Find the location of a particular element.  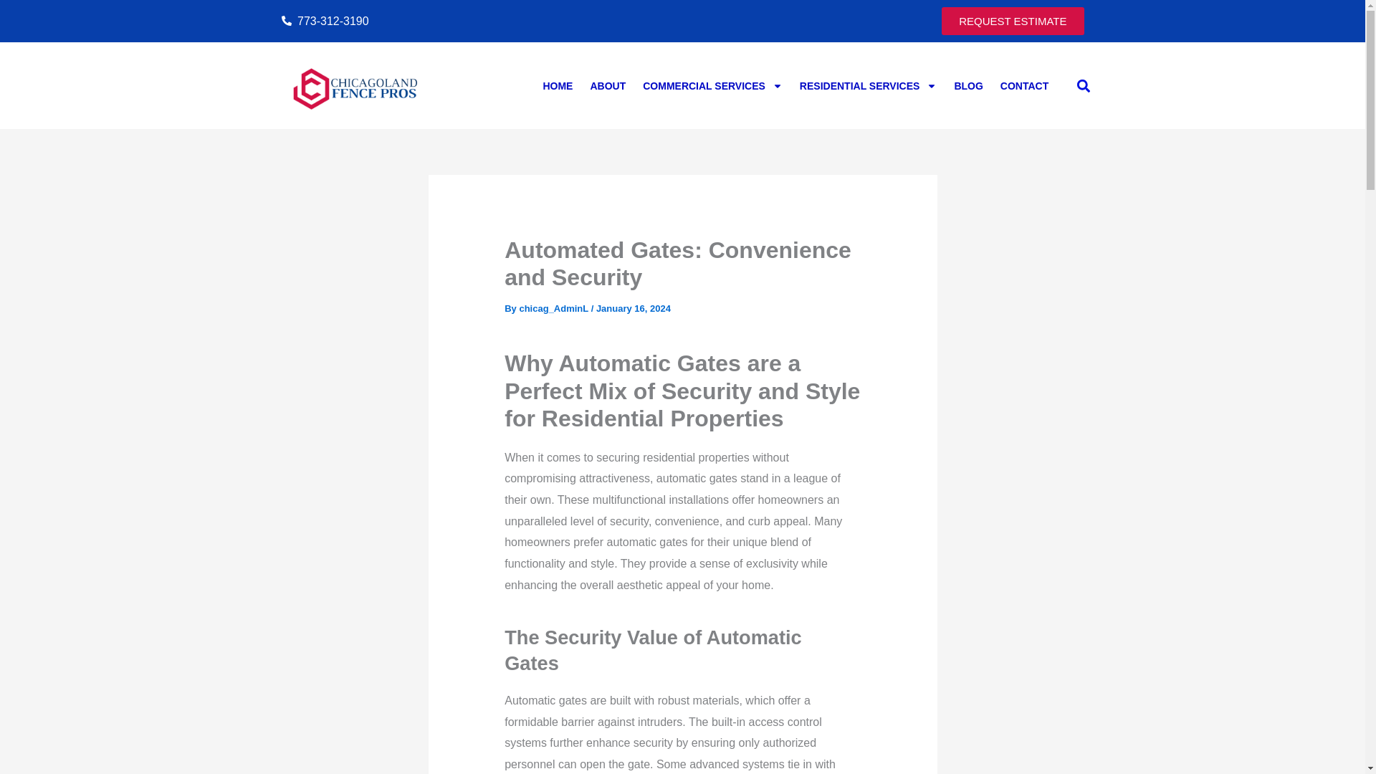

CONTACT is located at coordinates (1024, 86).